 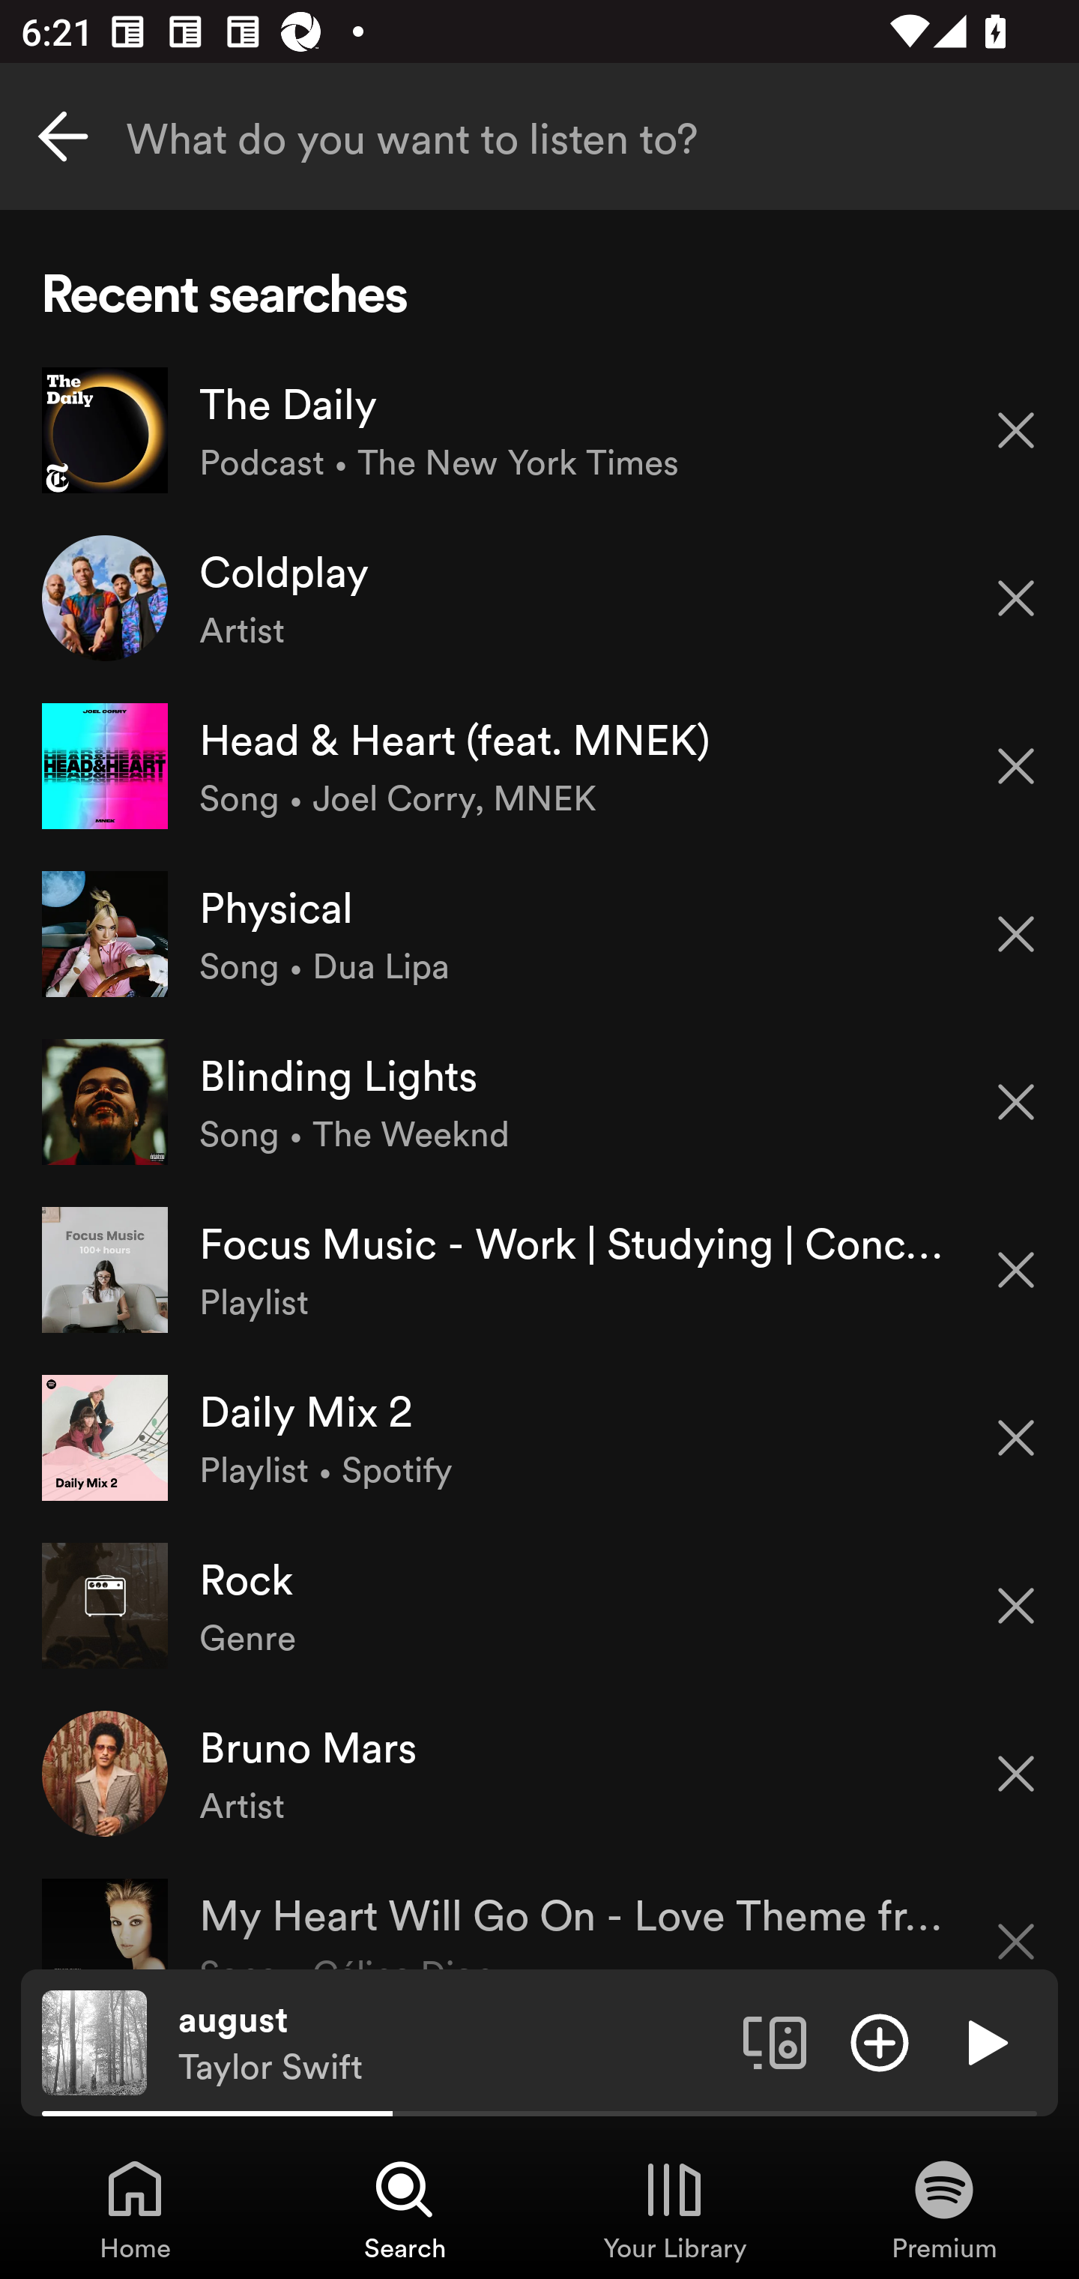 I want to click on Remove, so click(x=1016, y=1102).